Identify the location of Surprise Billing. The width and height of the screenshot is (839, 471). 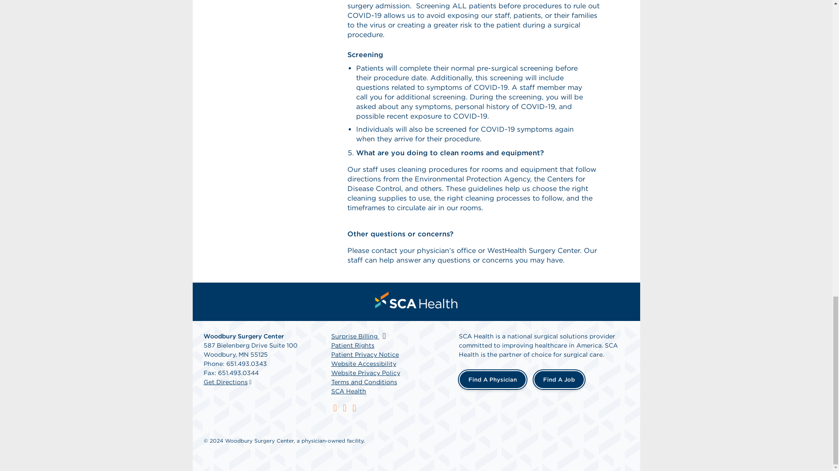
(360, 336).